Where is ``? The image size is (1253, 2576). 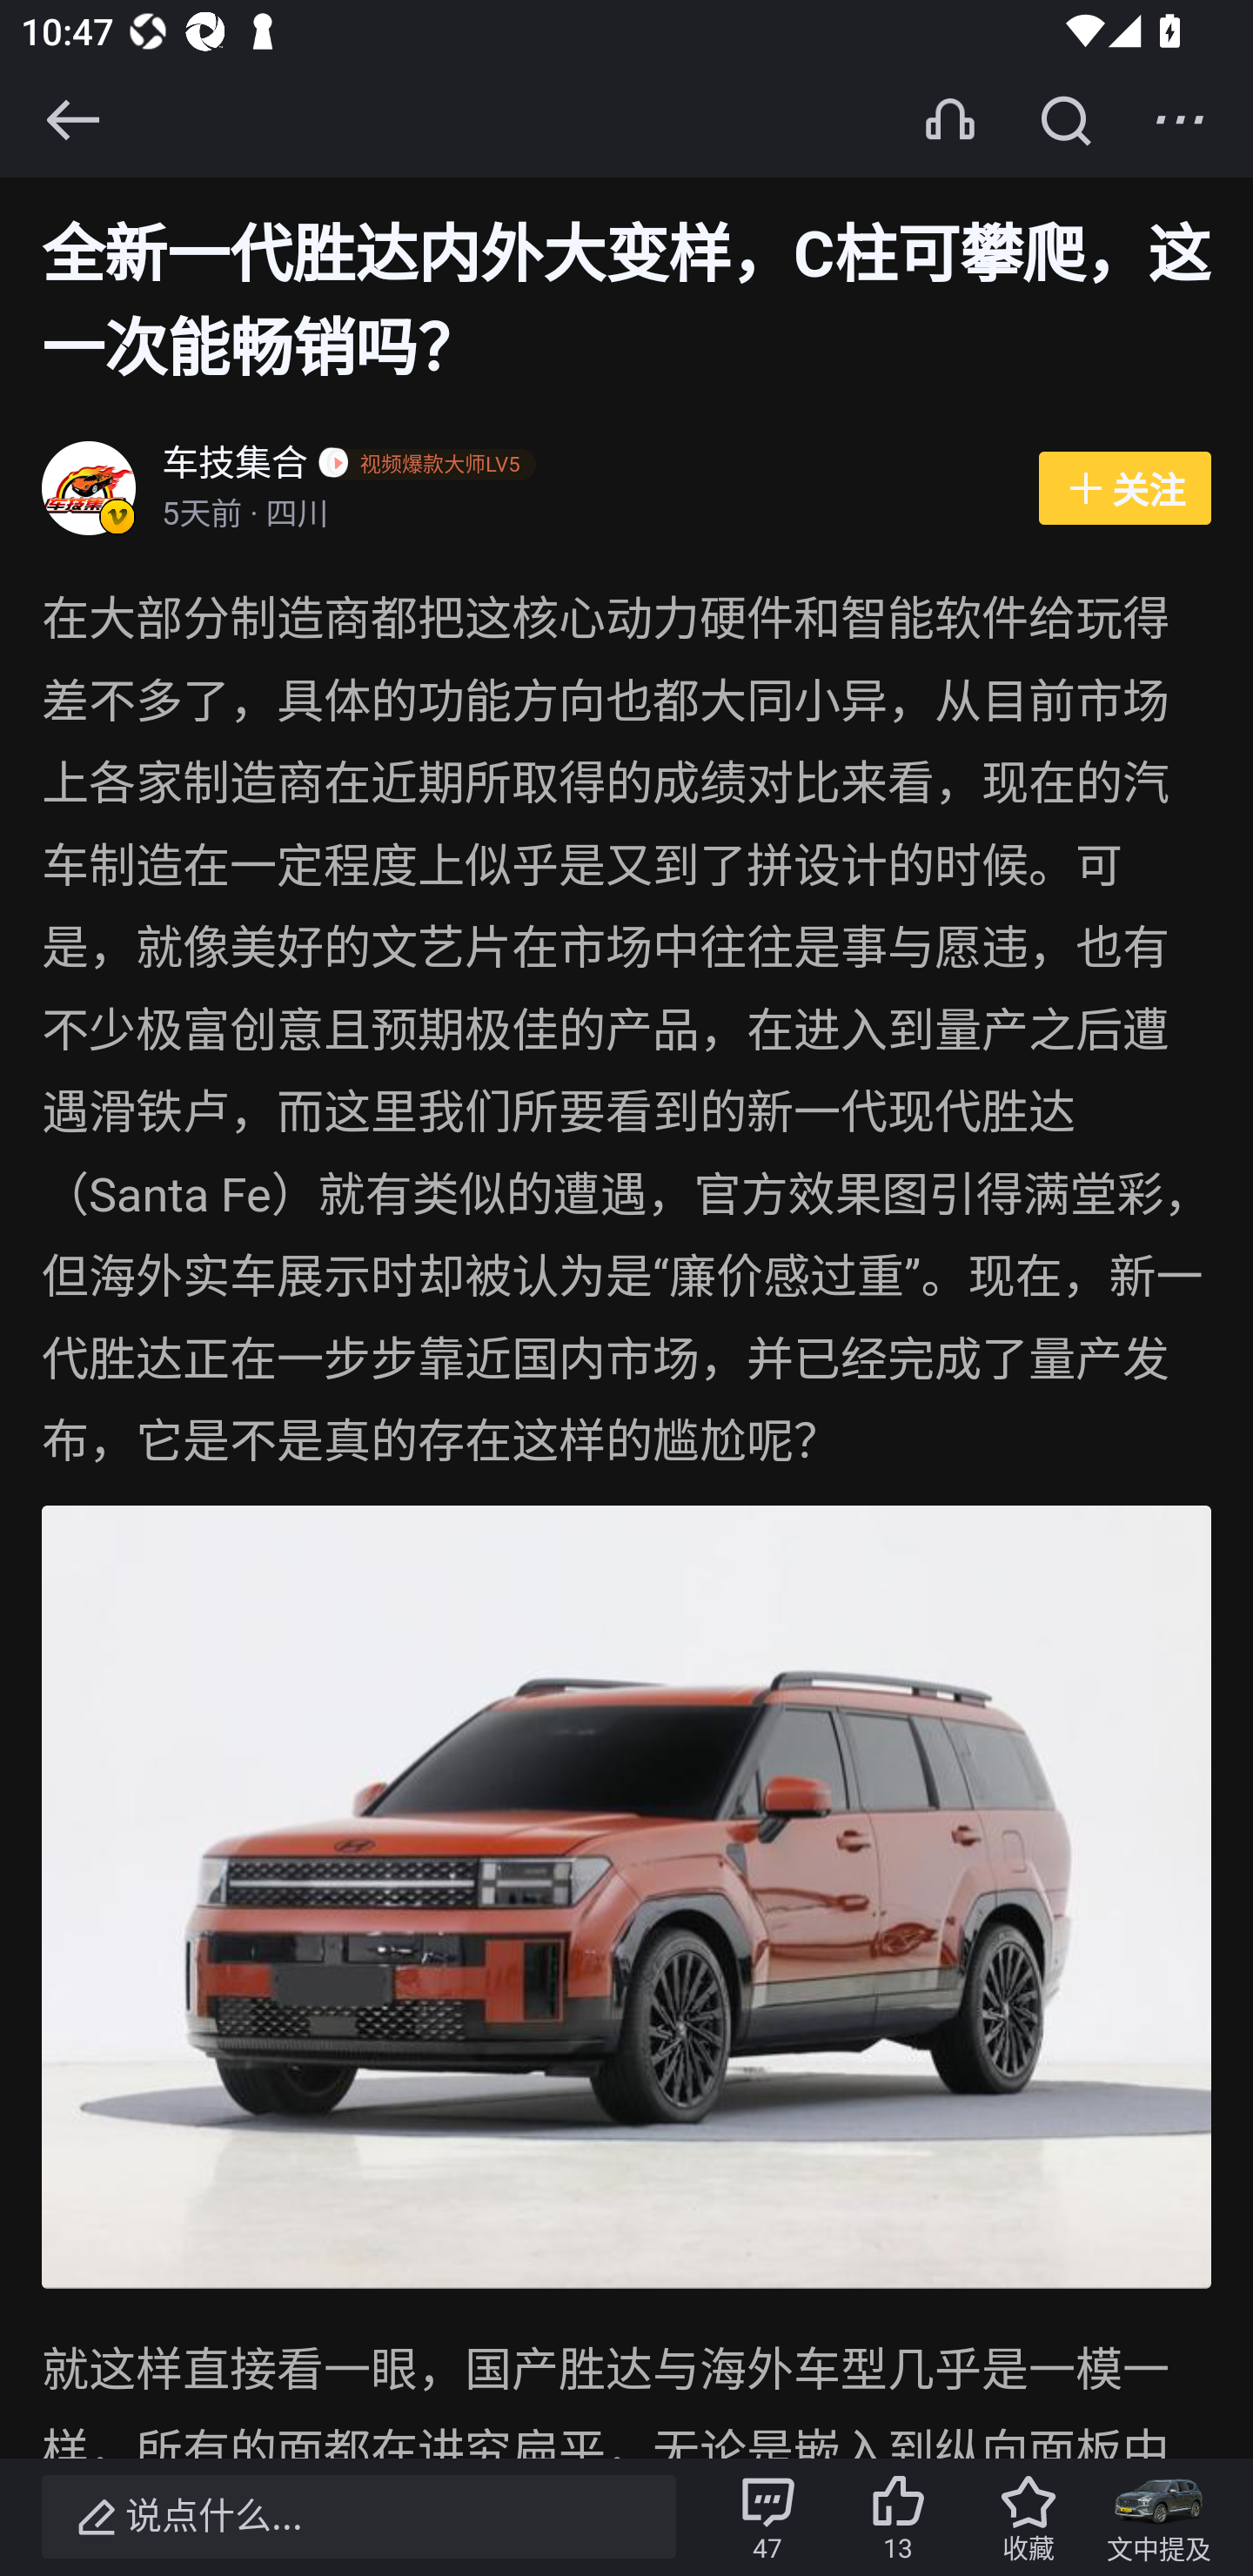
 is located at coordinates (1180, 119).